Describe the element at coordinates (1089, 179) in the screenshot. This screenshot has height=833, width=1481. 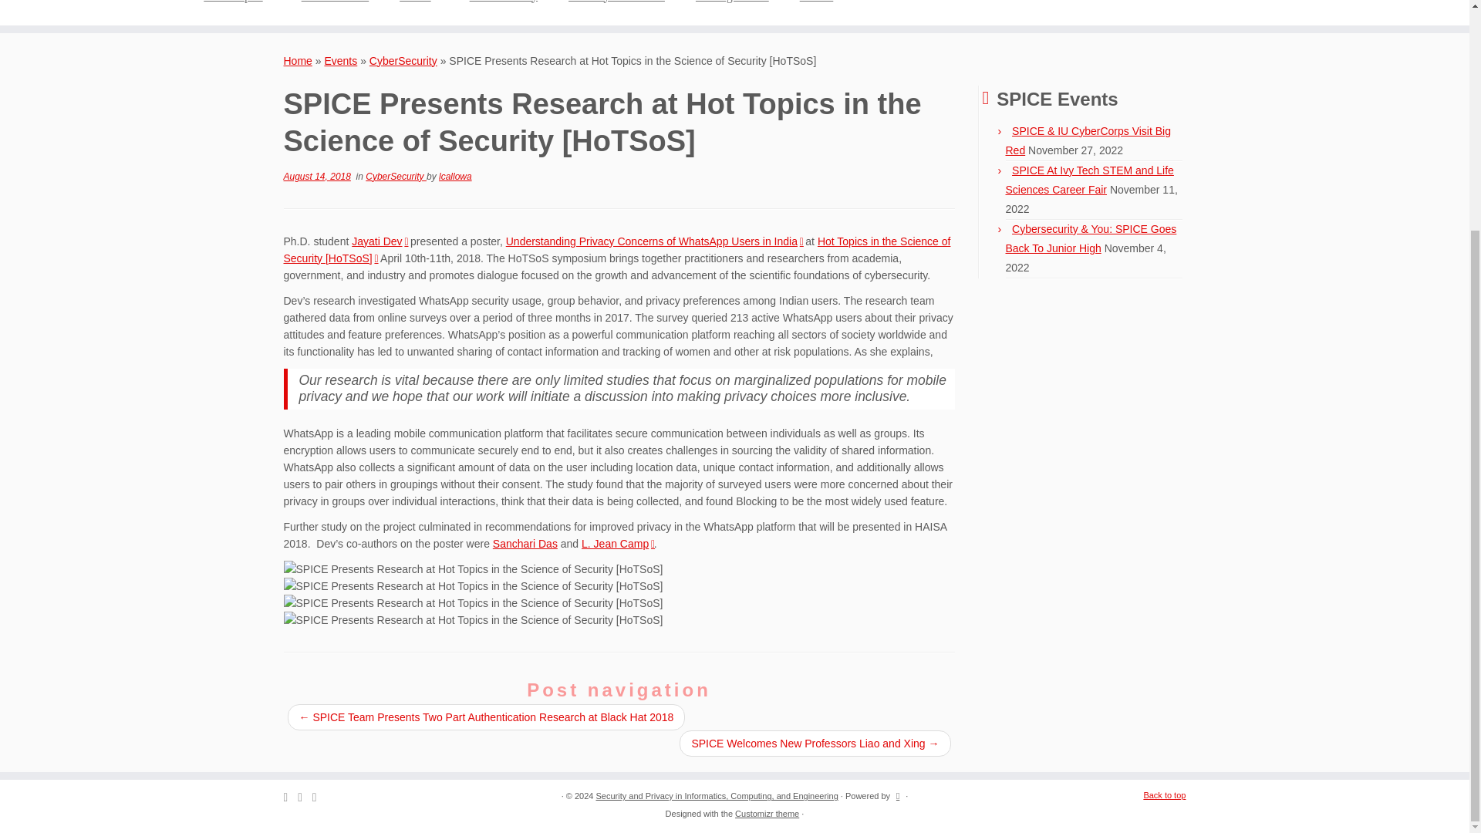
I see `SPICE At Ivy Tech STEM and Life Sciences Career Fair` at that location.